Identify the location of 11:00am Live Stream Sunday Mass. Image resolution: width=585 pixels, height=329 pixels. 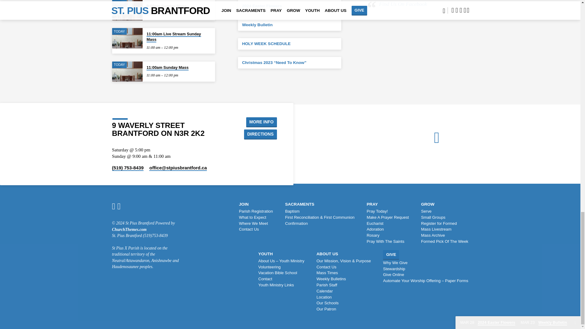
(127, 38).